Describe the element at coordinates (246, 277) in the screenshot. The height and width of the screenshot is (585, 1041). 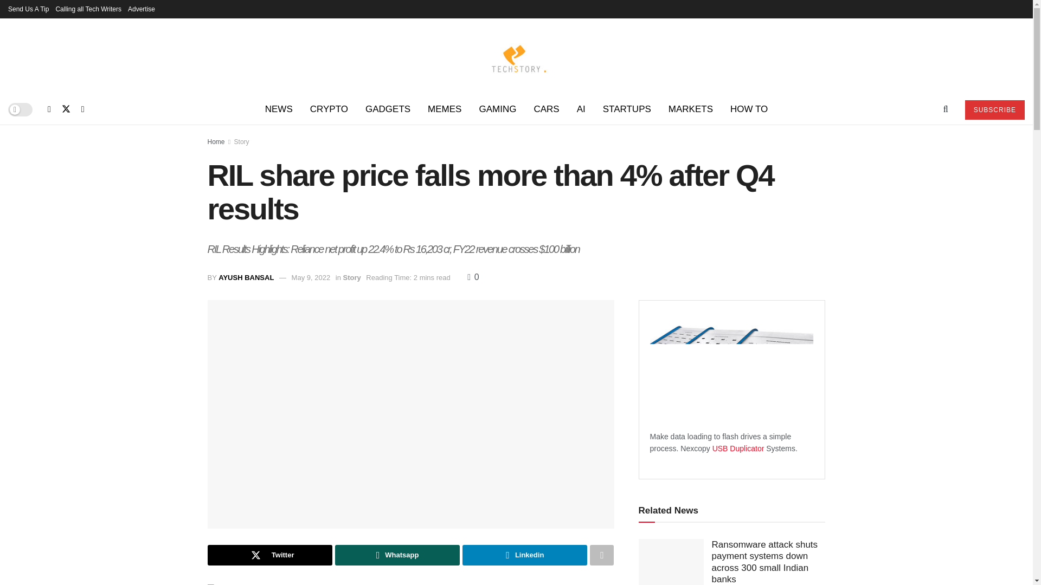
I see `AYUSH BANSAL` at that location.